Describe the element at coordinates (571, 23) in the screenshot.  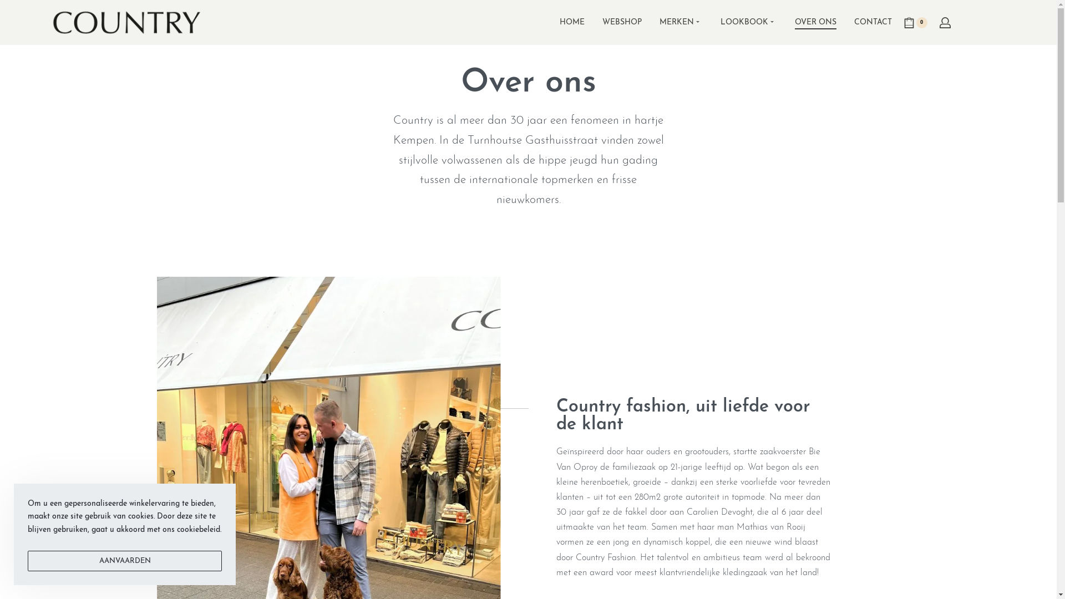
I see `HOME` at that location.